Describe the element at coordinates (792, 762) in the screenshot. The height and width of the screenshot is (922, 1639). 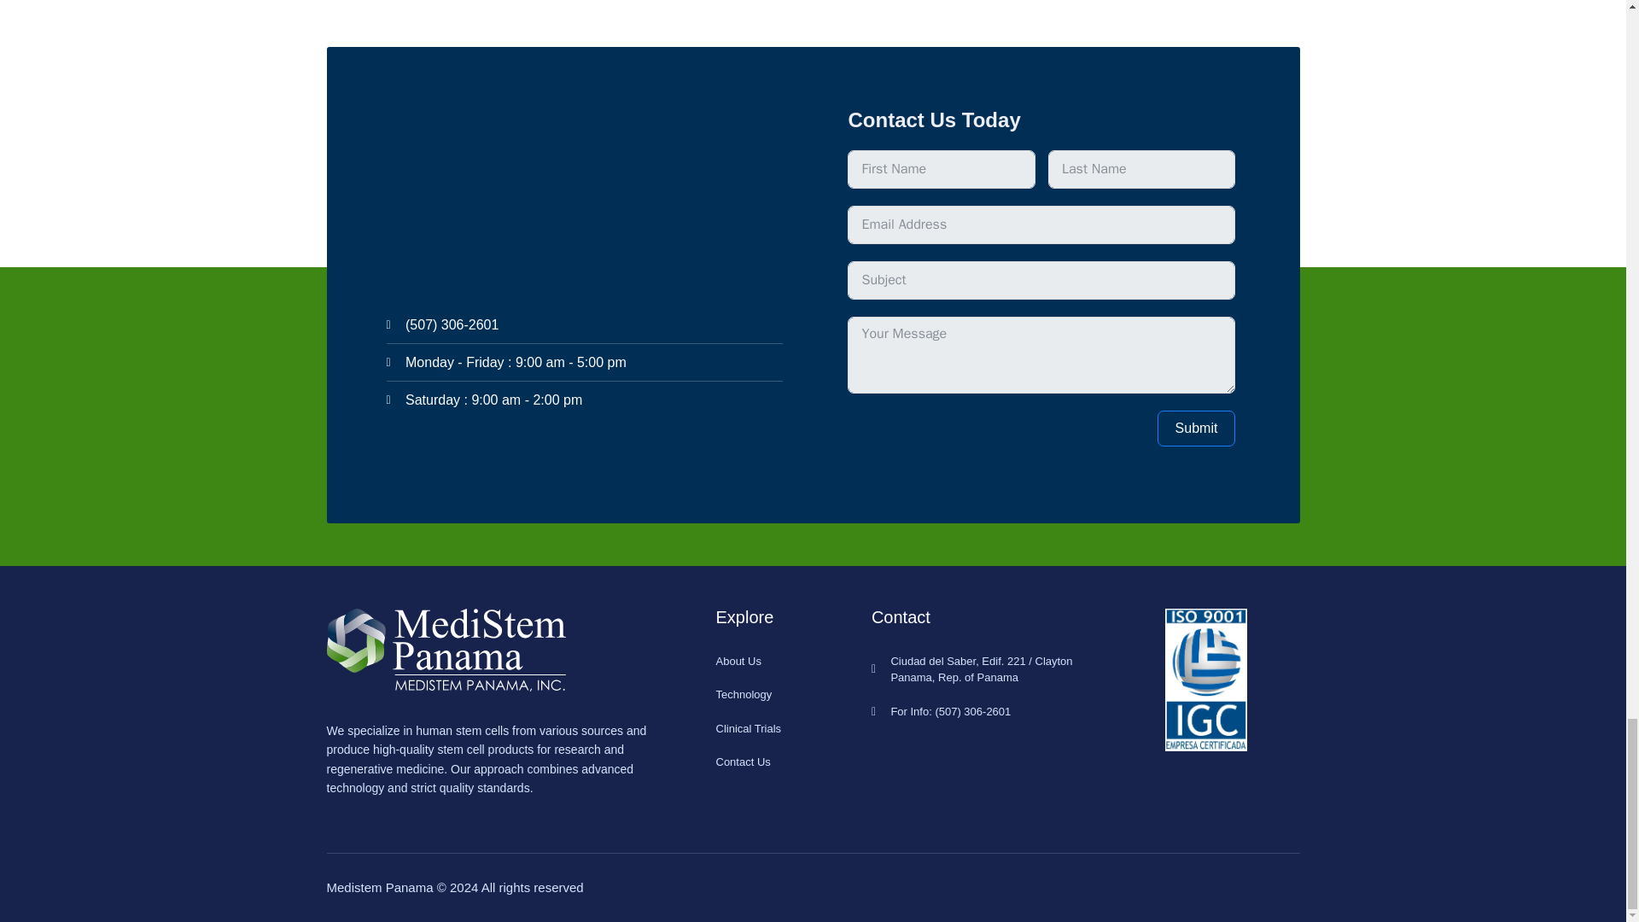
I see `Contact Us` at that location.